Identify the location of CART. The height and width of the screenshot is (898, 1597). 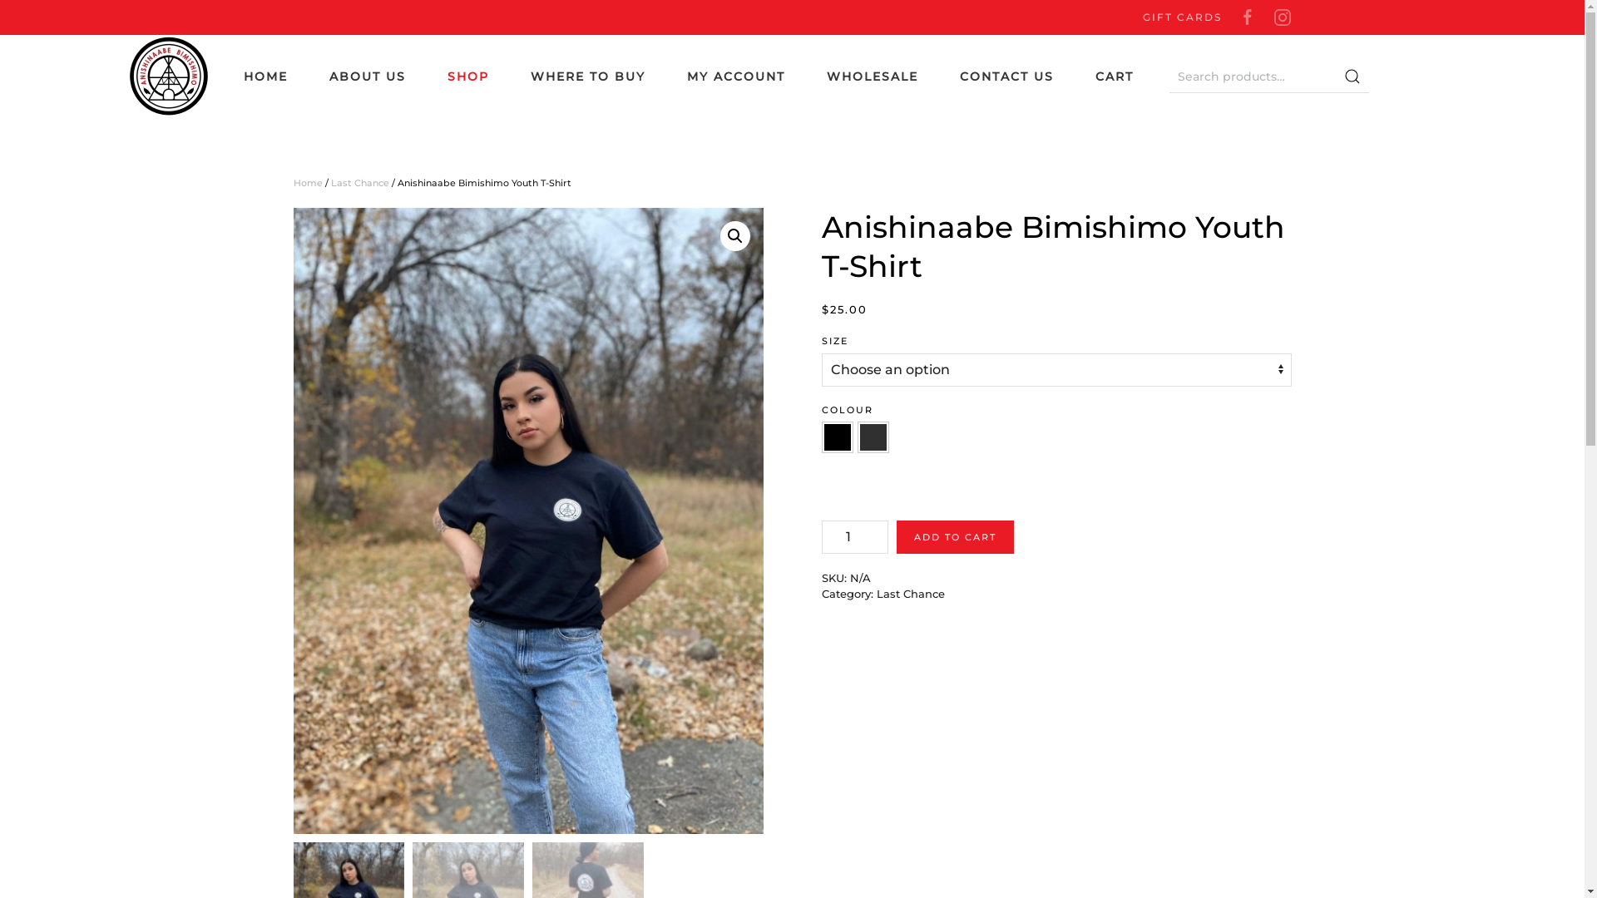
(1115, 76).